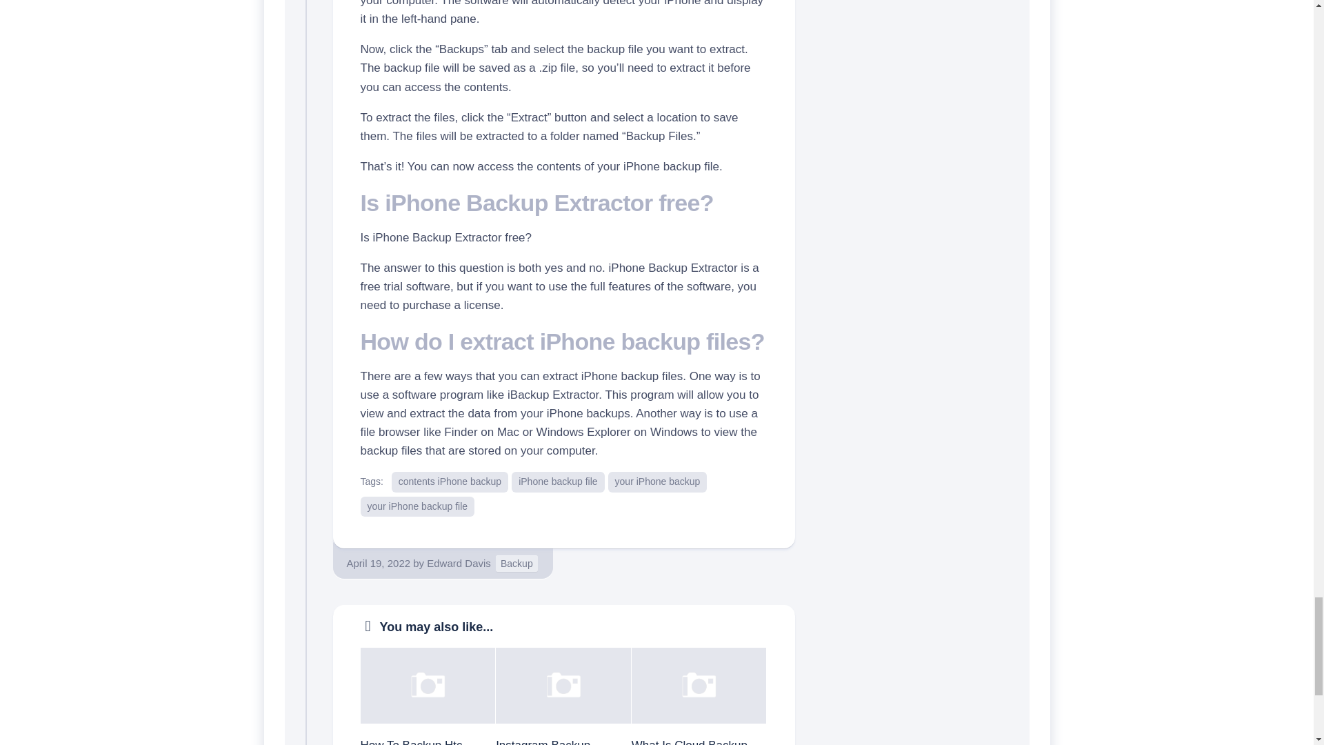 This screenshot has height=745, width=1324. I want to click on How To Backup Htc One X, so click(411, 742).